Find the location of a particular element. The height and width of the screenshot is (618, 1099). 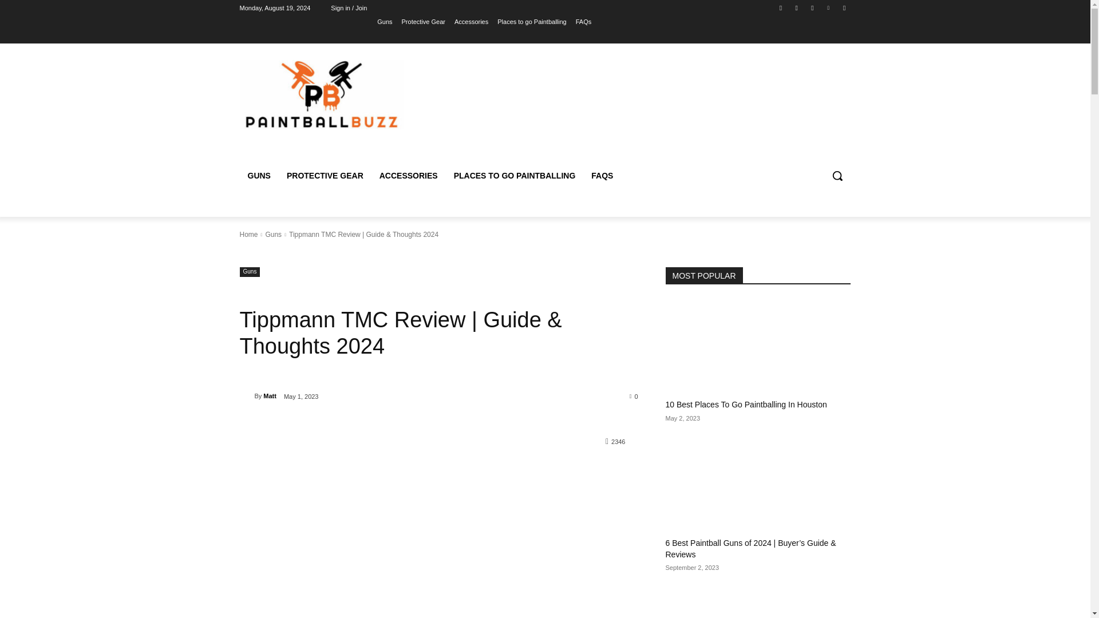

PLACES TO GO PAINTBALLING is located at coordinates (515, 175).